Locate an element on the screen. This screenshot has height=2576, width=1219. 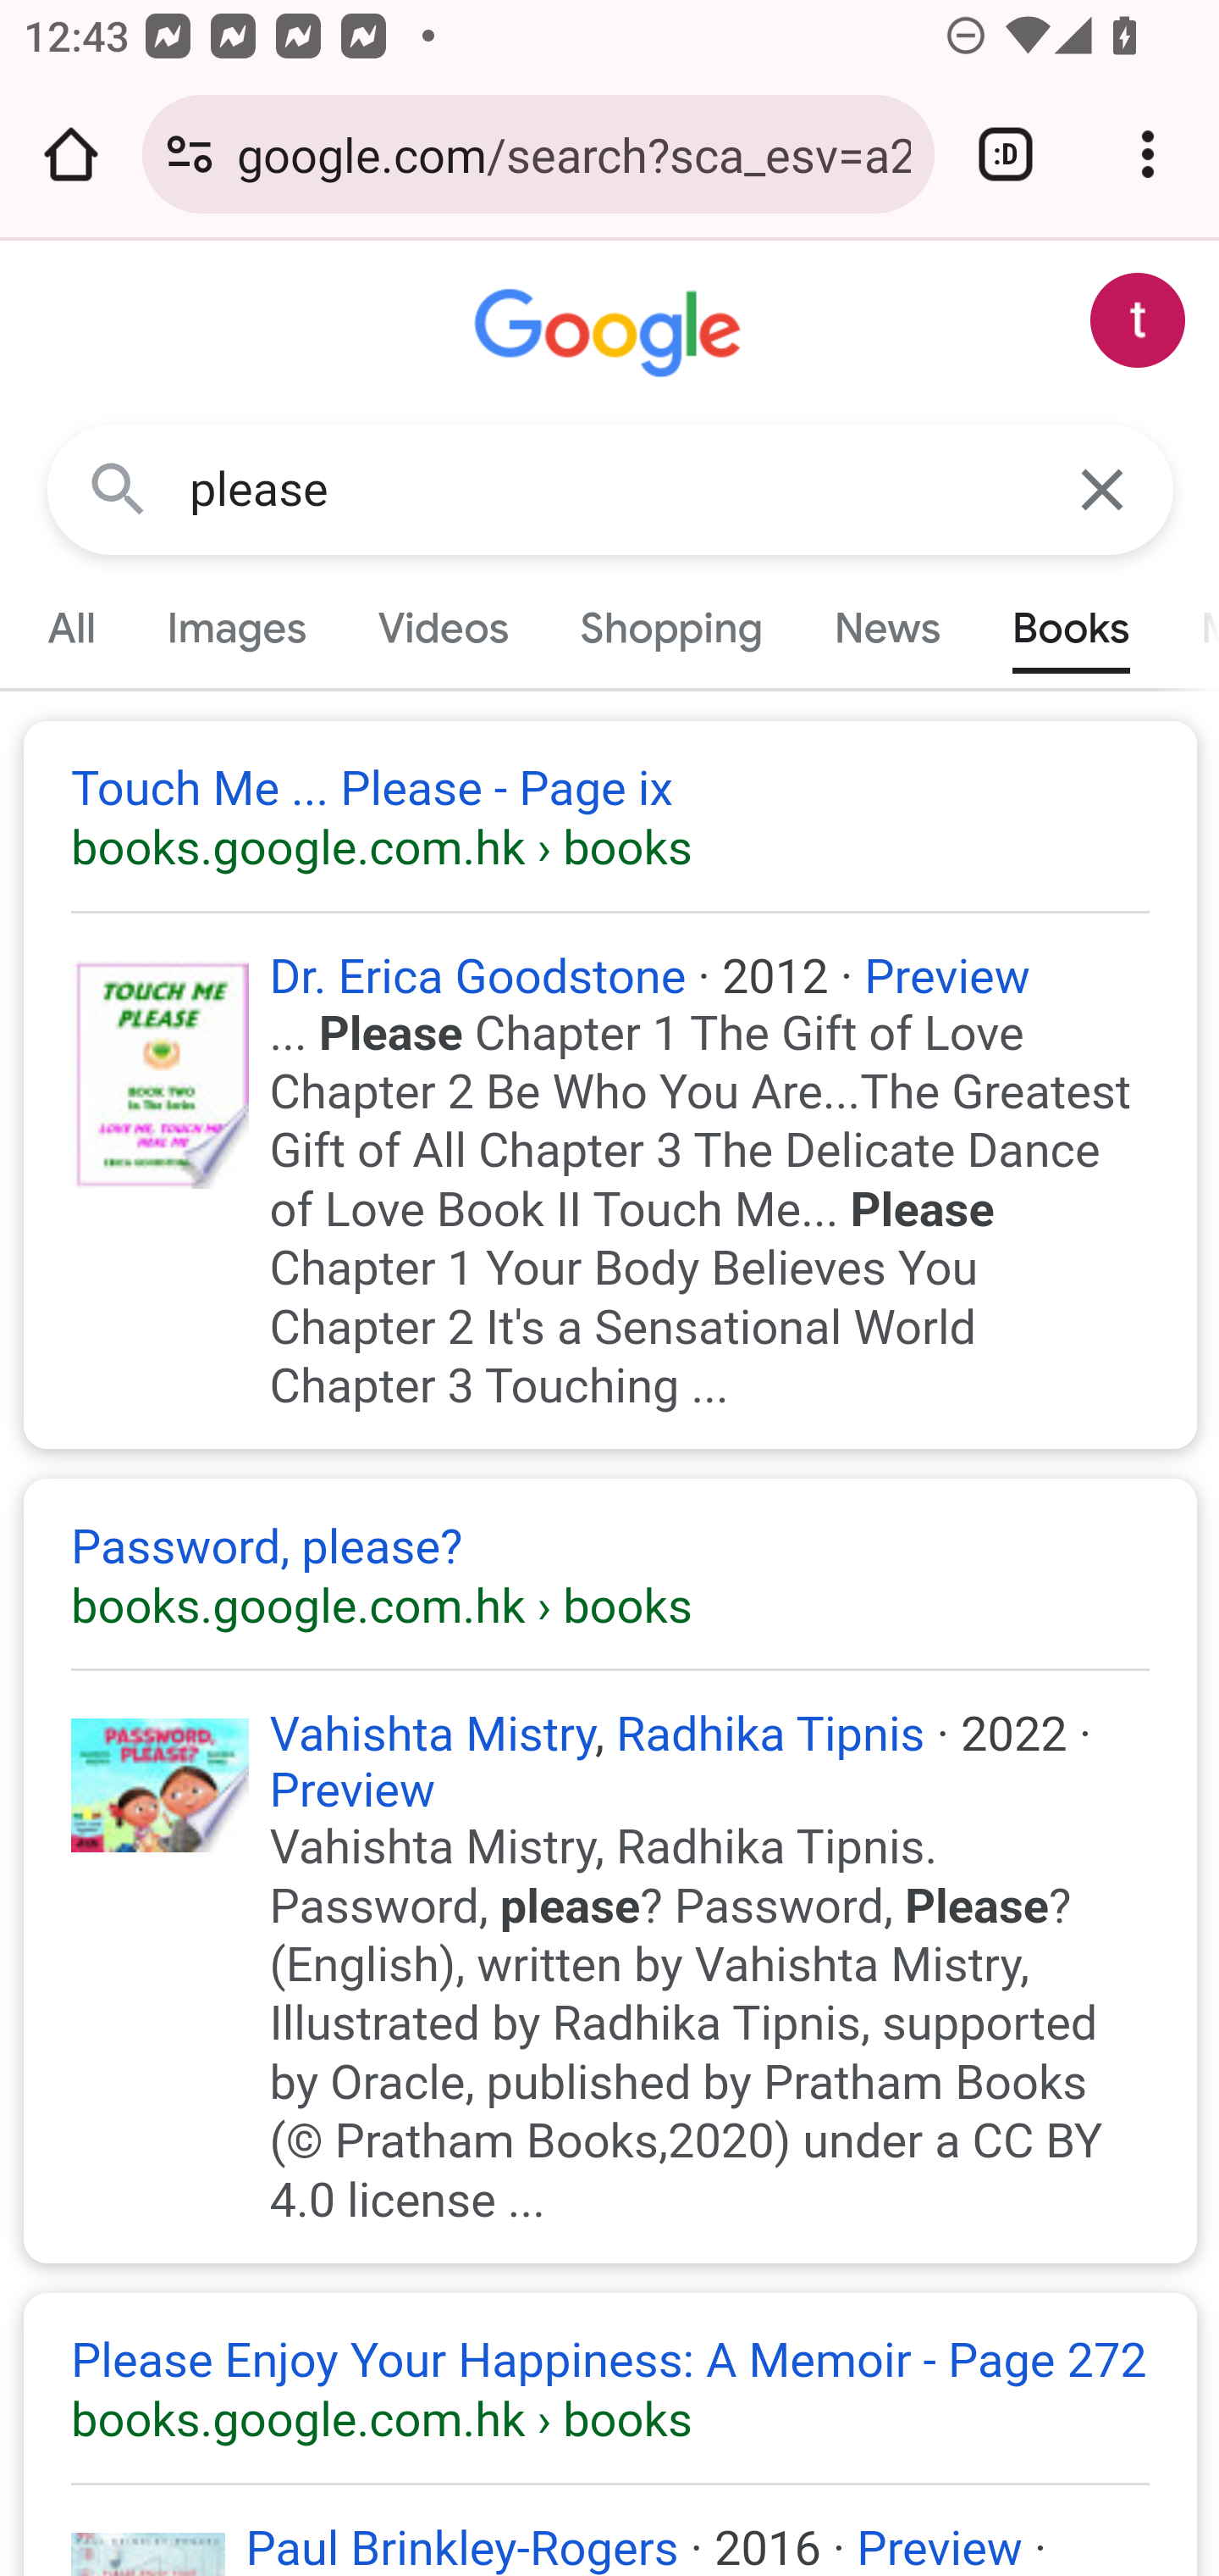
Open the home page is located at coordinates (71, 154).